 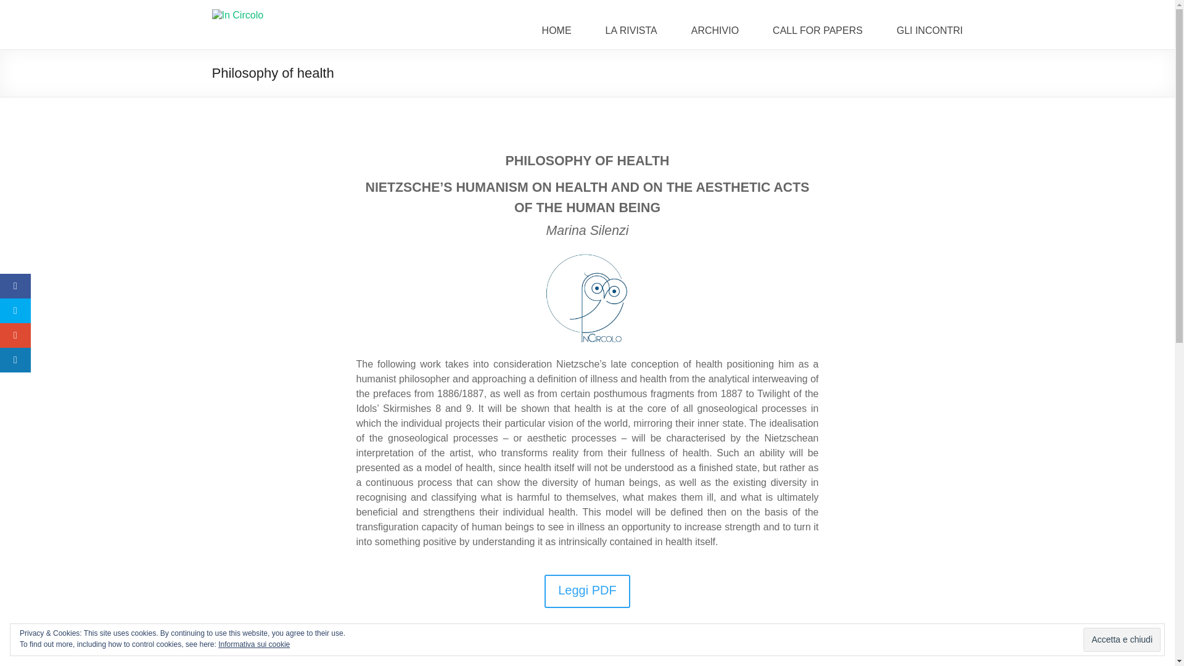 I want to click on HOME, so click(x=557, y=30).